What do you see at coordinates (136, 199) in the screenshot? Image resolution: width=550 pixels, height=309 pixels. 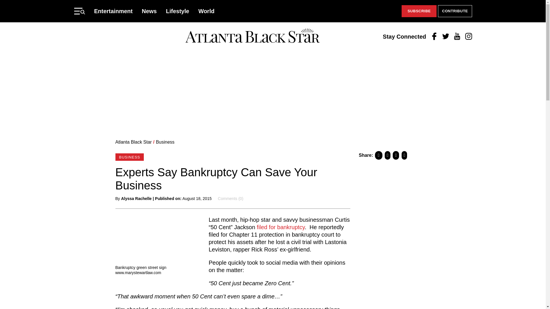 I see `Alyssa Rachelle` at bounding box center [136, 199].